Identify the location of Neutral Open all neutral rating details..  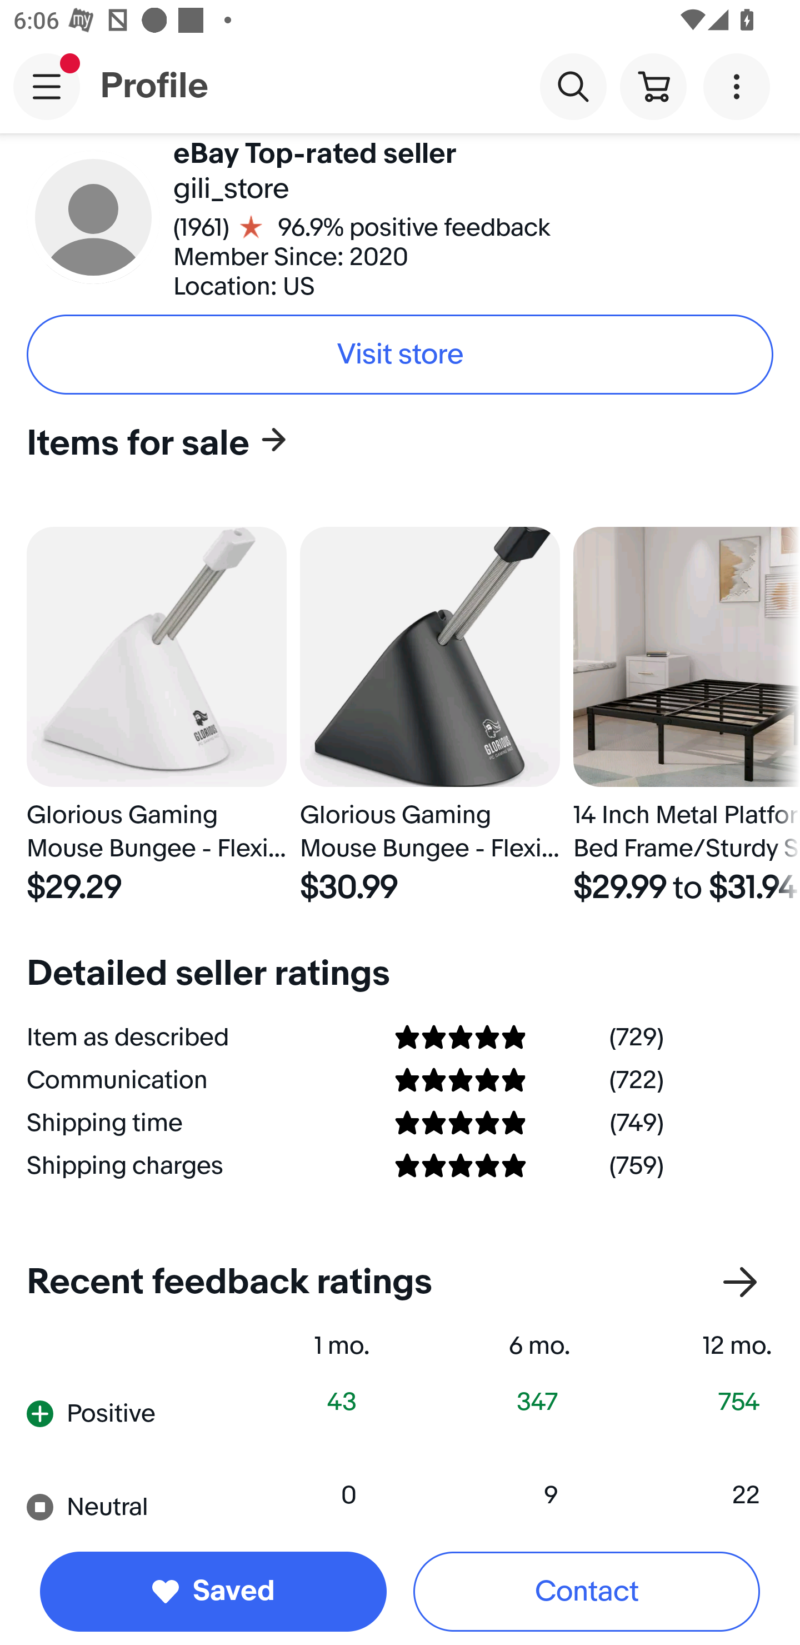
(117, 1503).